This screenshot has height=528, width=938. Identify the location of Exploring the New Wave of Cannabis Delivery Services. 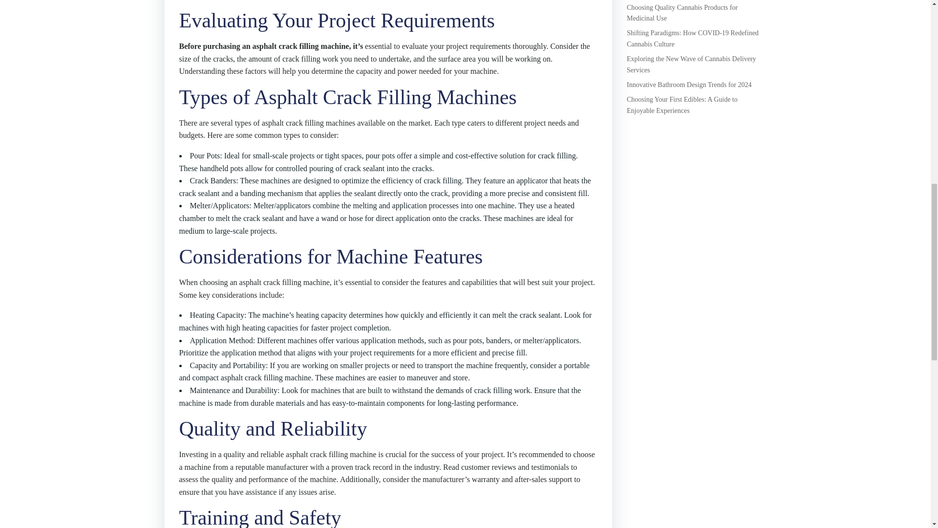
(691, 65).